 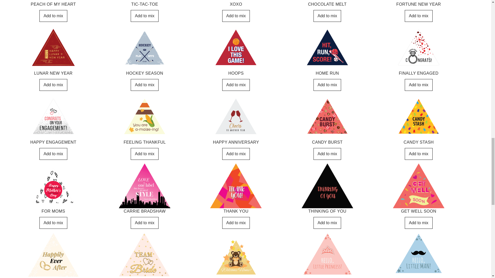 What do you see at coordinates (144, 85) in the screenshot?
I see `Hockey Season` at bounding box center [144, 85].